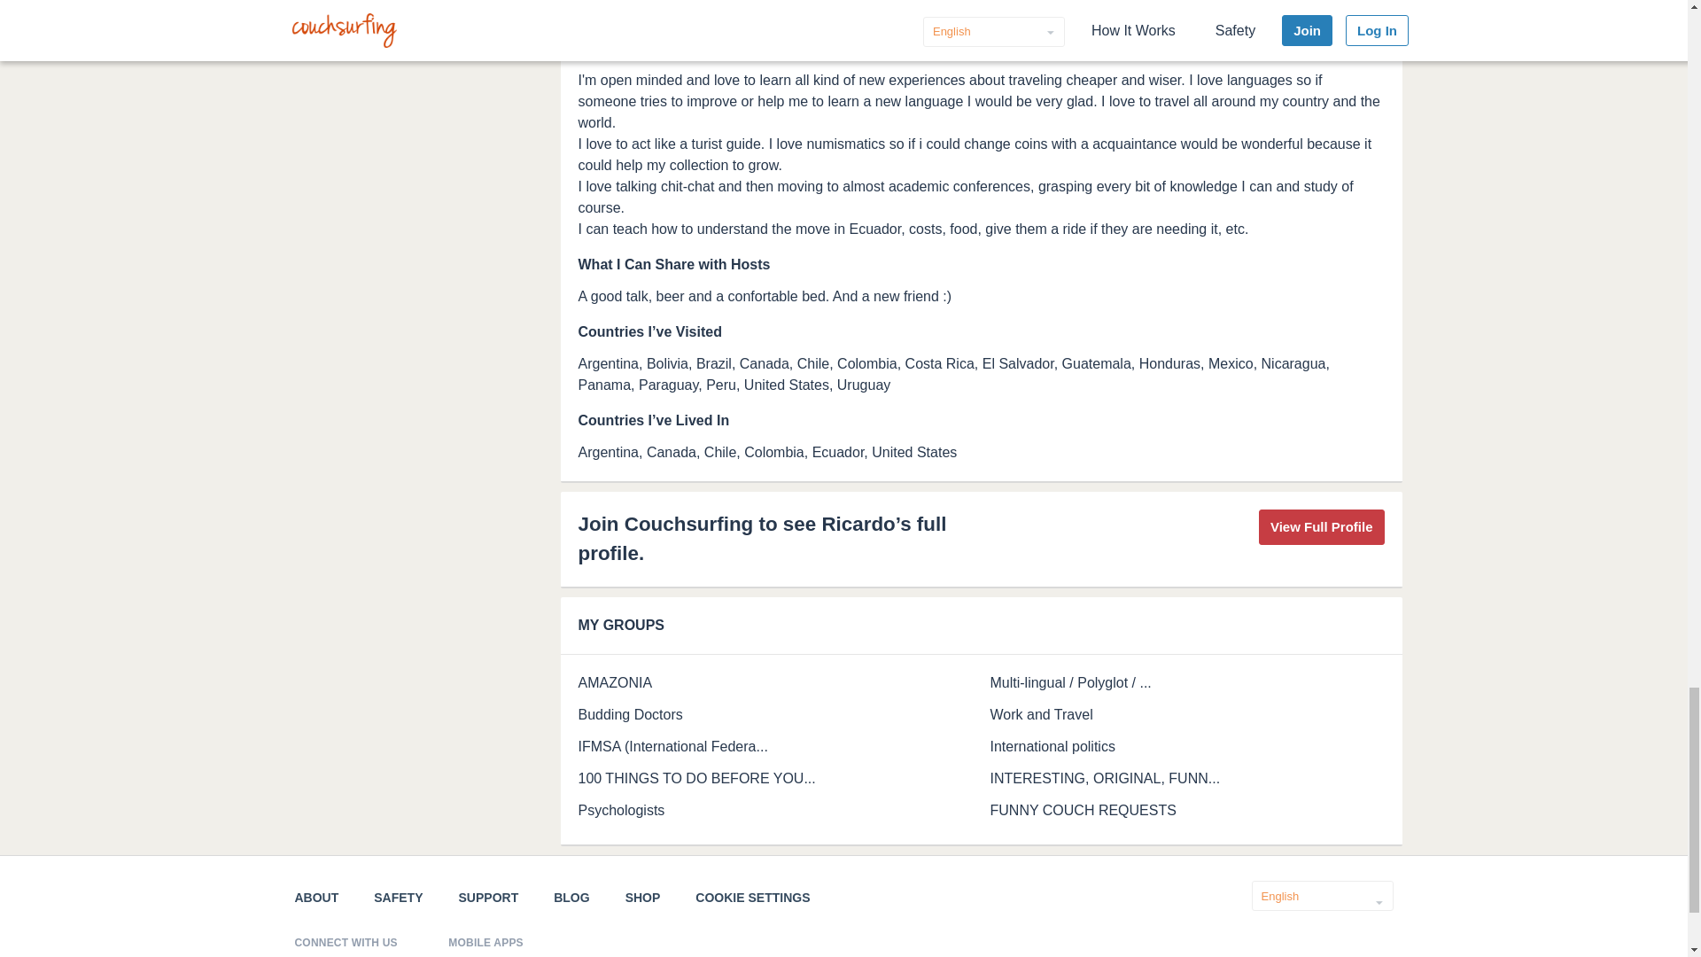 This screenshot has height=957, width=1701. What do you see at coordinates (316, 897) in the screenshot?
I see `ABOUT` at bounding box center [316, 897].